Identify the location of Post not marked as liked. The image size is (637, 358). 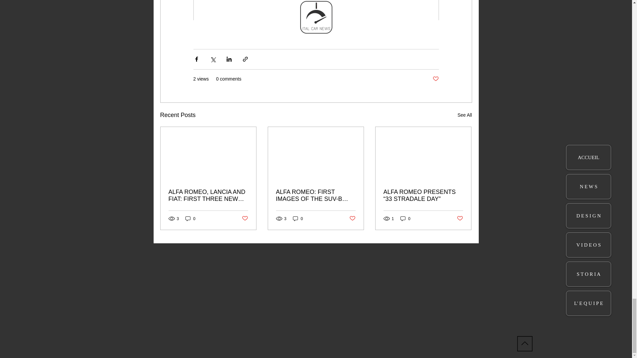
(435, 79).